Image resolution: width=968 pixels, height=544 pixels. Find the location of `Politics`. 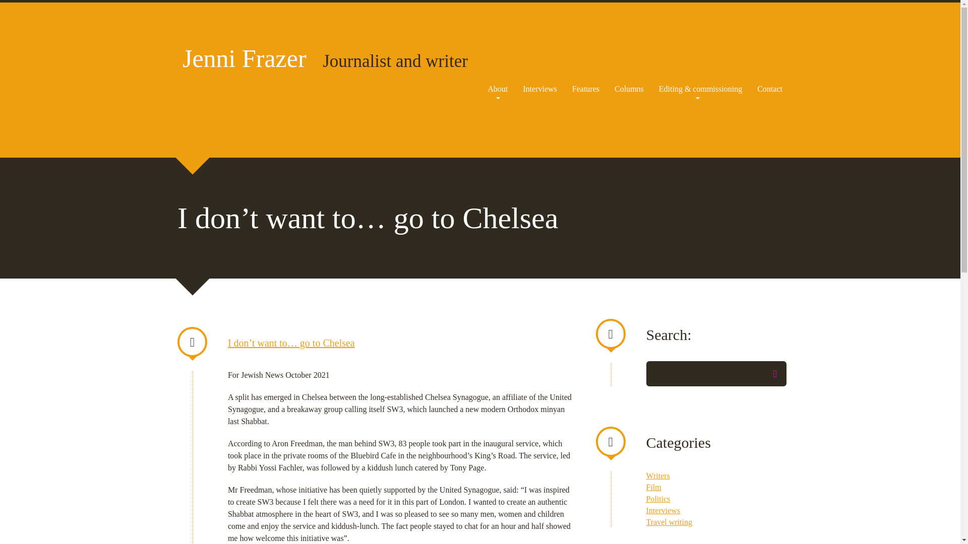

Politics is located at coordinates (658, 499).